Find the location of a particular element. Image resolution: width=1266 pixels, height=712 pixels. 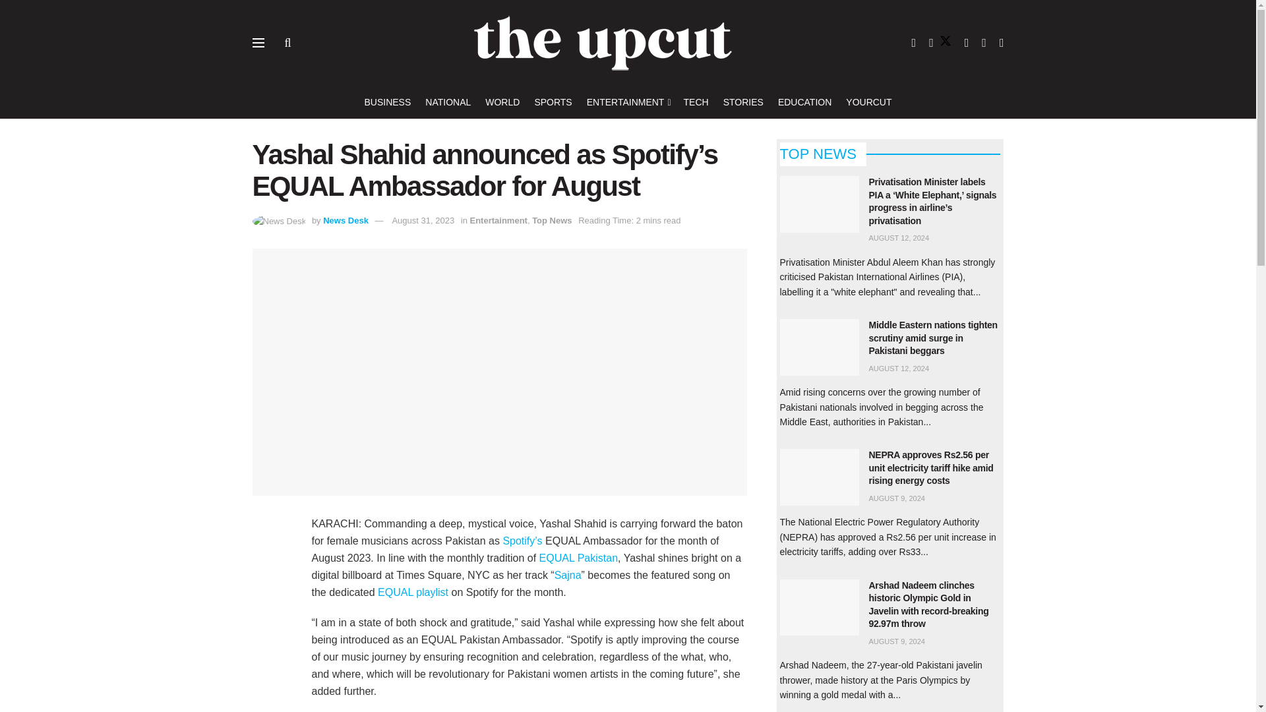

ENTERTAINMENT is located at coordinates (628, 102).